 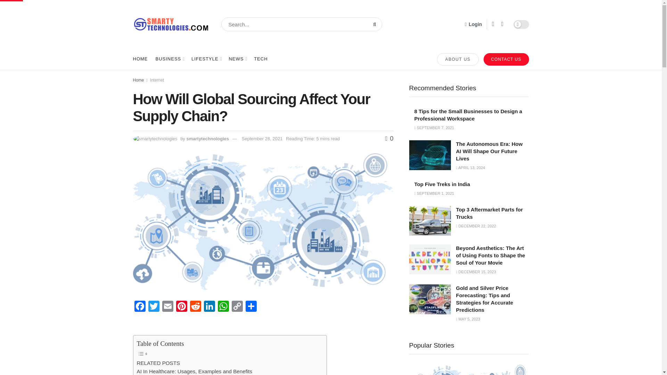 I want to click on NEWS, so click(x=237, y=59).